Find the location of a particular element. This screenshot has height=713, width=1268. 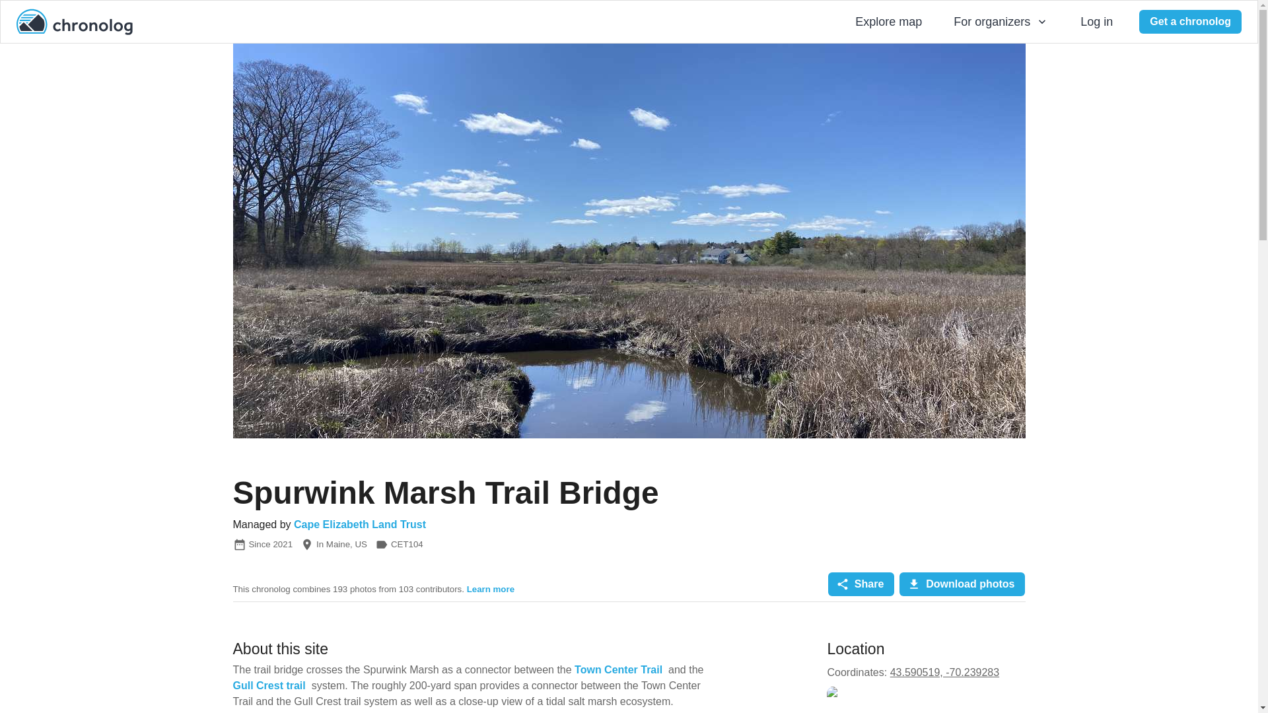

Gull Crest trail is located at coordinates (268, 685).